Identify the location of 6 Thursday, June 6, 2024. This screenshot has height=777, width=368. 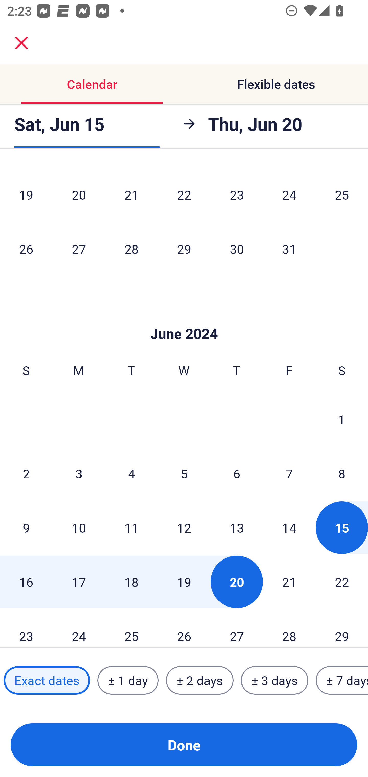
(237, 473).